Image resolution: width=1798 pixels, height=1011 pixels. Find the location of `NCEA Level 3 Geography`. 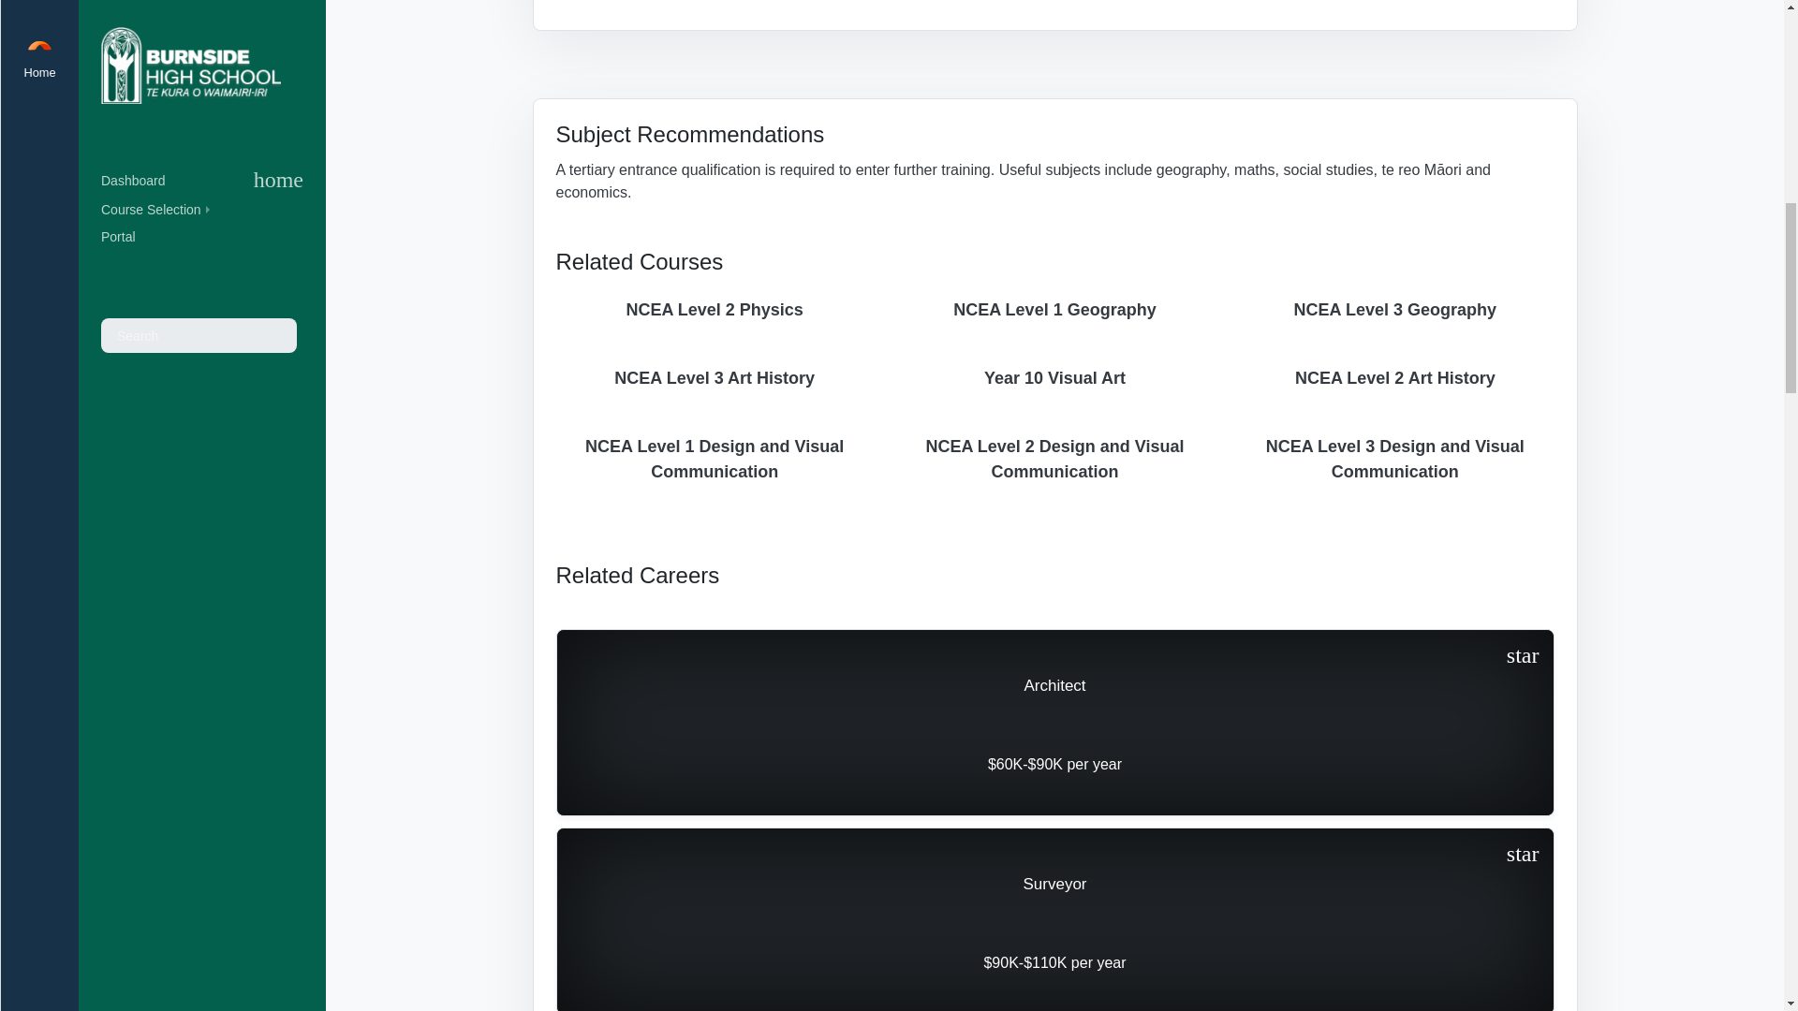

NCEA Level 3 Geography is located at coordinates (1394, 310).